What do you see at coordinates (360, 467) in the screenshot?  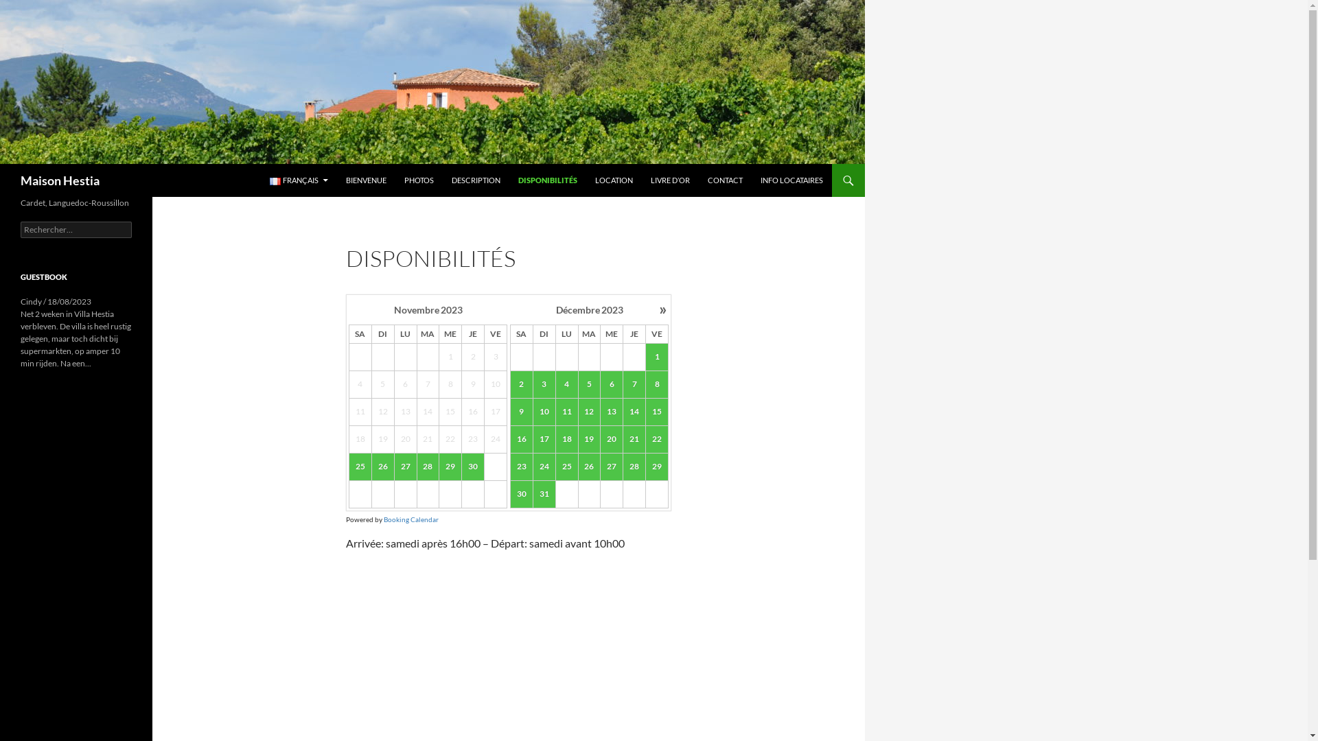 I see `25` at bounding box center [360, 467].